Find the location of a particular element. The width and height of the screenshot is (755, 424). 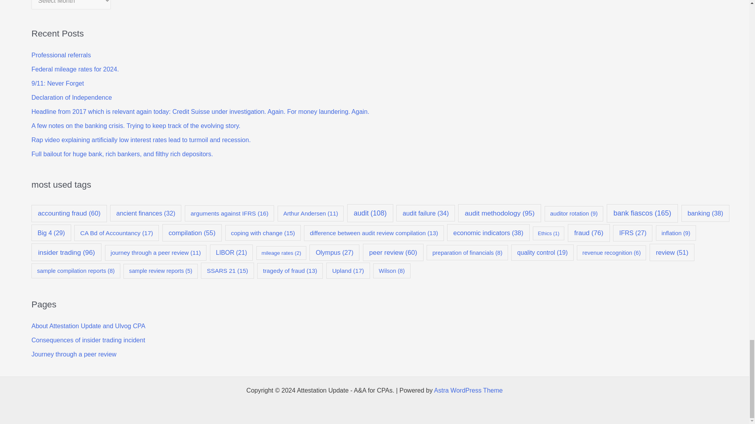

Professional referrals is located at coordinates (61, 55).